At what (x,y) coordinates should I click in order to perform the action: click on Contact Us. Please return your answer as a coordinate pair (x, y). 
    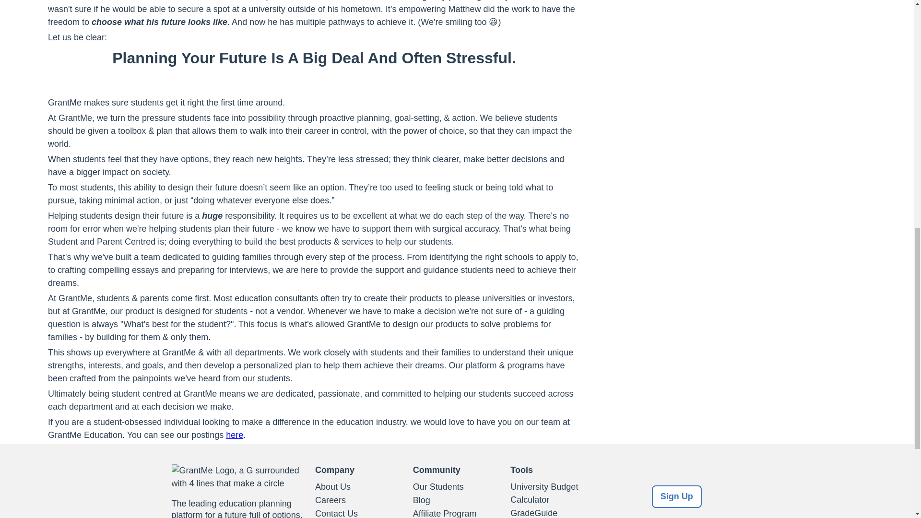
    Looking at the image, I should click on (359, 513).